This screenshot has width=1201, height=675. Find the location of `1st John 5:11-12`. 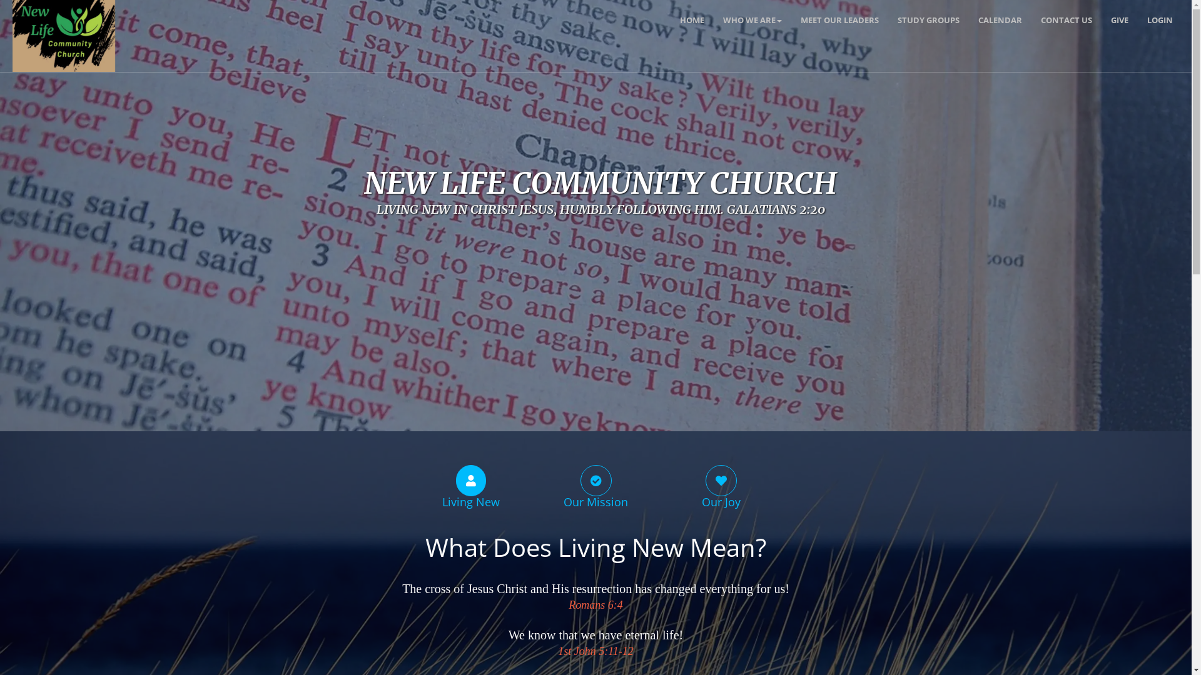

1st John 5:11-12 is located at coordinates (595, 652).